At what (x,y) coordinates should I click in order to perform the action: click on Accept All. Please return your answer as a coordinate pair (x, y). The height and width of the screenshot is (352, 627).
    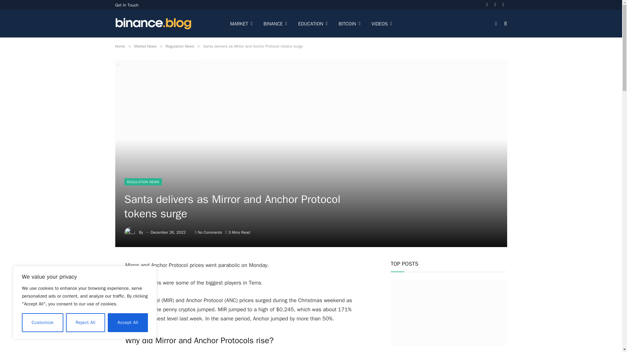
    Looking at the image, I should click on (128, 323).